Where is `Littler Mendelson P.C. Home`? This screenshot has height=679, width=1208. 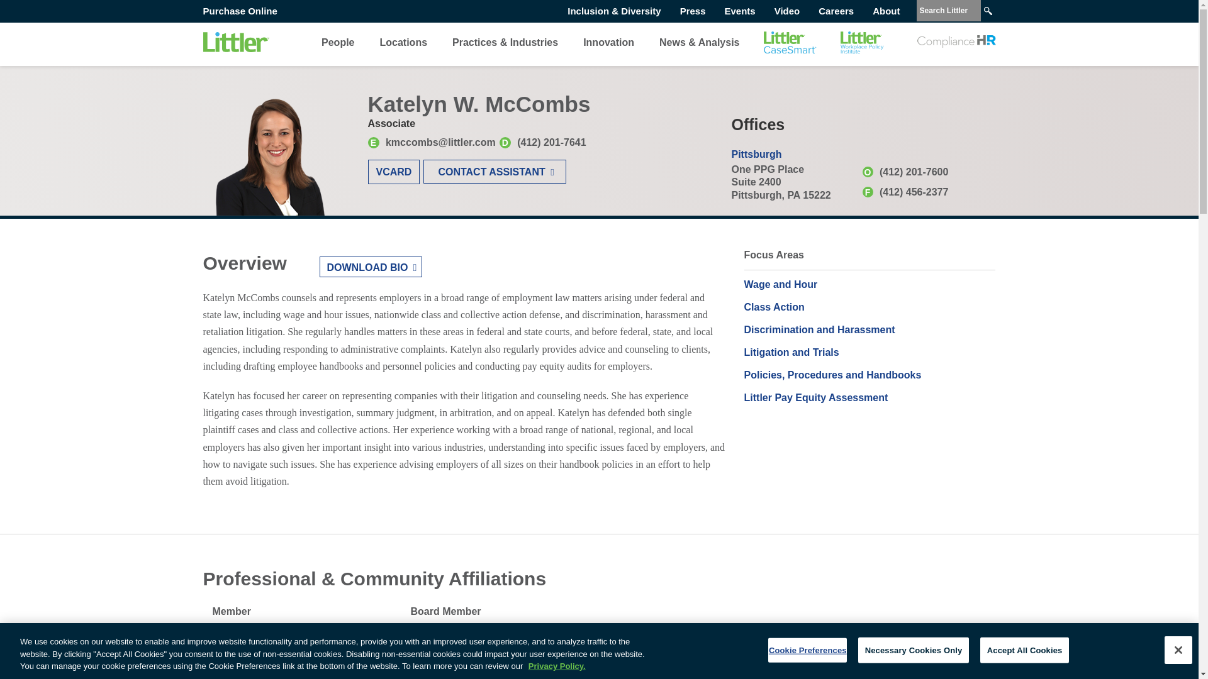 Littler Mendelson P.C. Home is located at coordinates (235, 42).